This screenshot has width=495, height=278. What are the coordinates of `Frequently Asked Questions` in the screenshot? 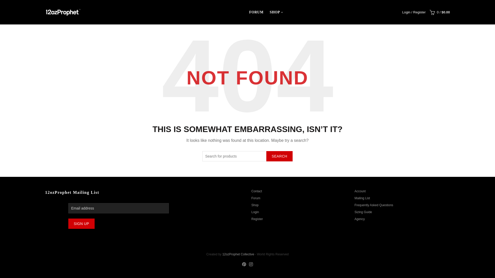 It's located at (374, 205).